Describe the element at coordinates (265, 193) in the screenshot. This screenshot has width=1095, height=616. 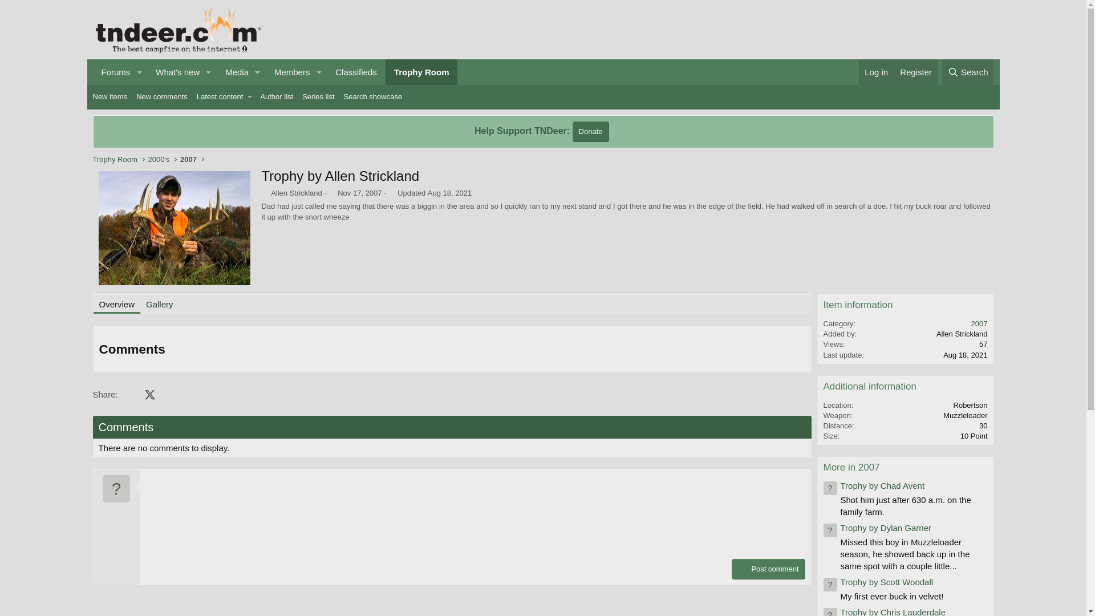
I see `Added by` at that location.